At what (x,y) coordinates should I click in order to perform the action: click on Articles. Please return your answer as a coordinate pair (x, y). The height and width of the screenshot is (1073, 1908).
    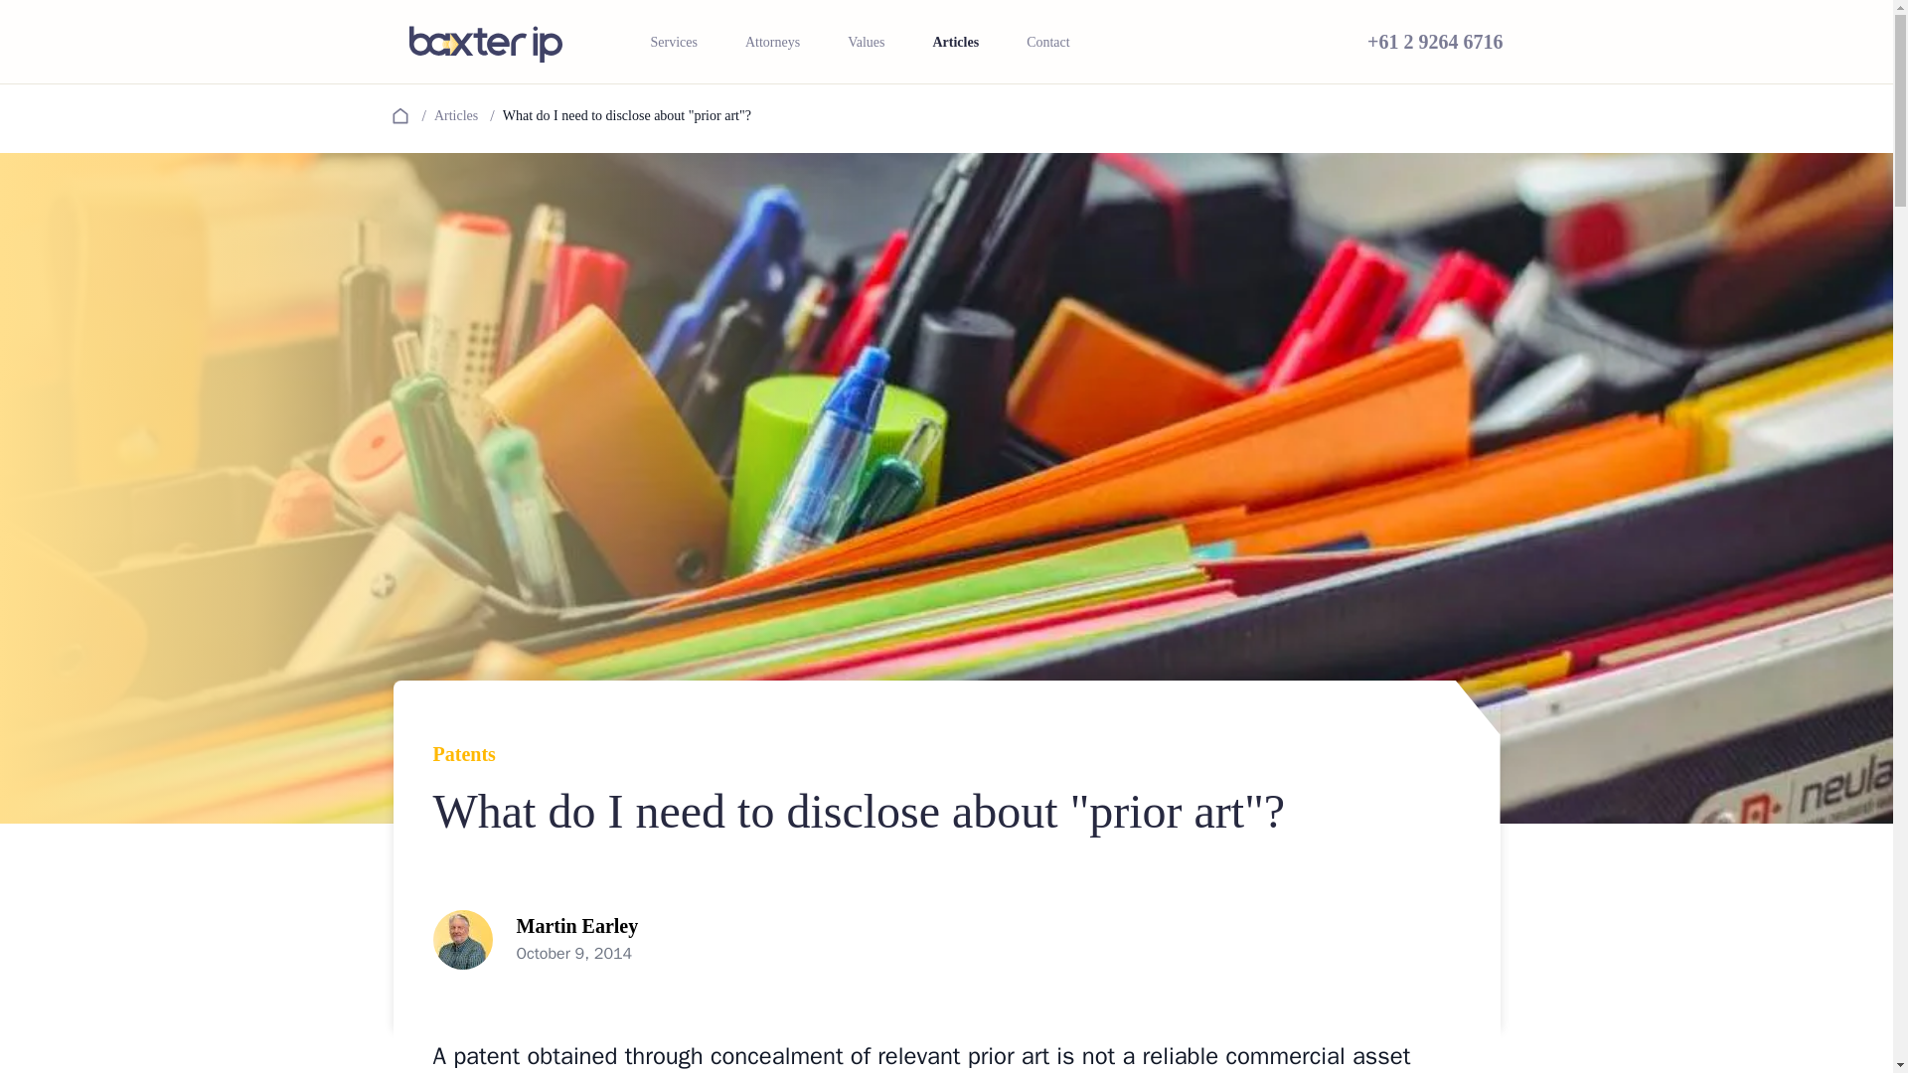
    Looking at the image, I should click on (955, 42).